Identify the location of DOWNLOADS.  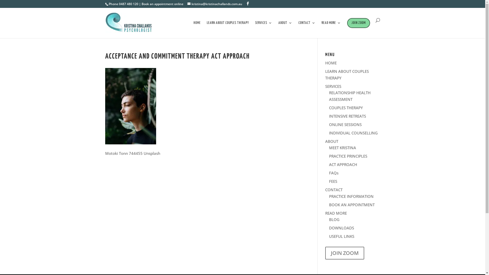
(342, 228).